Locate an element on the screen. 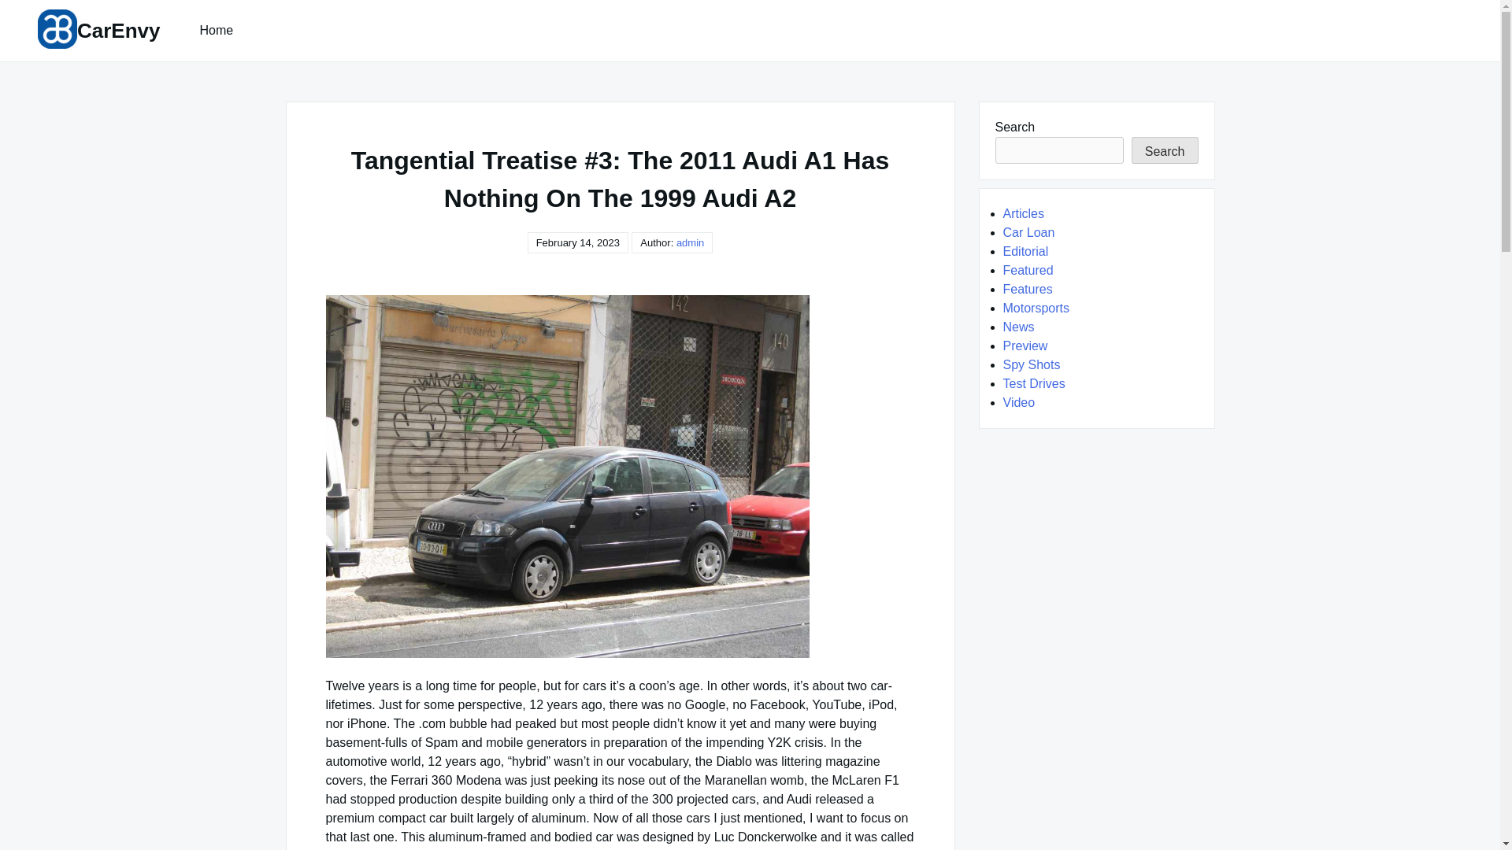 This screenshot has height=850, width=1512. Home is located at coordinates (217, 30).